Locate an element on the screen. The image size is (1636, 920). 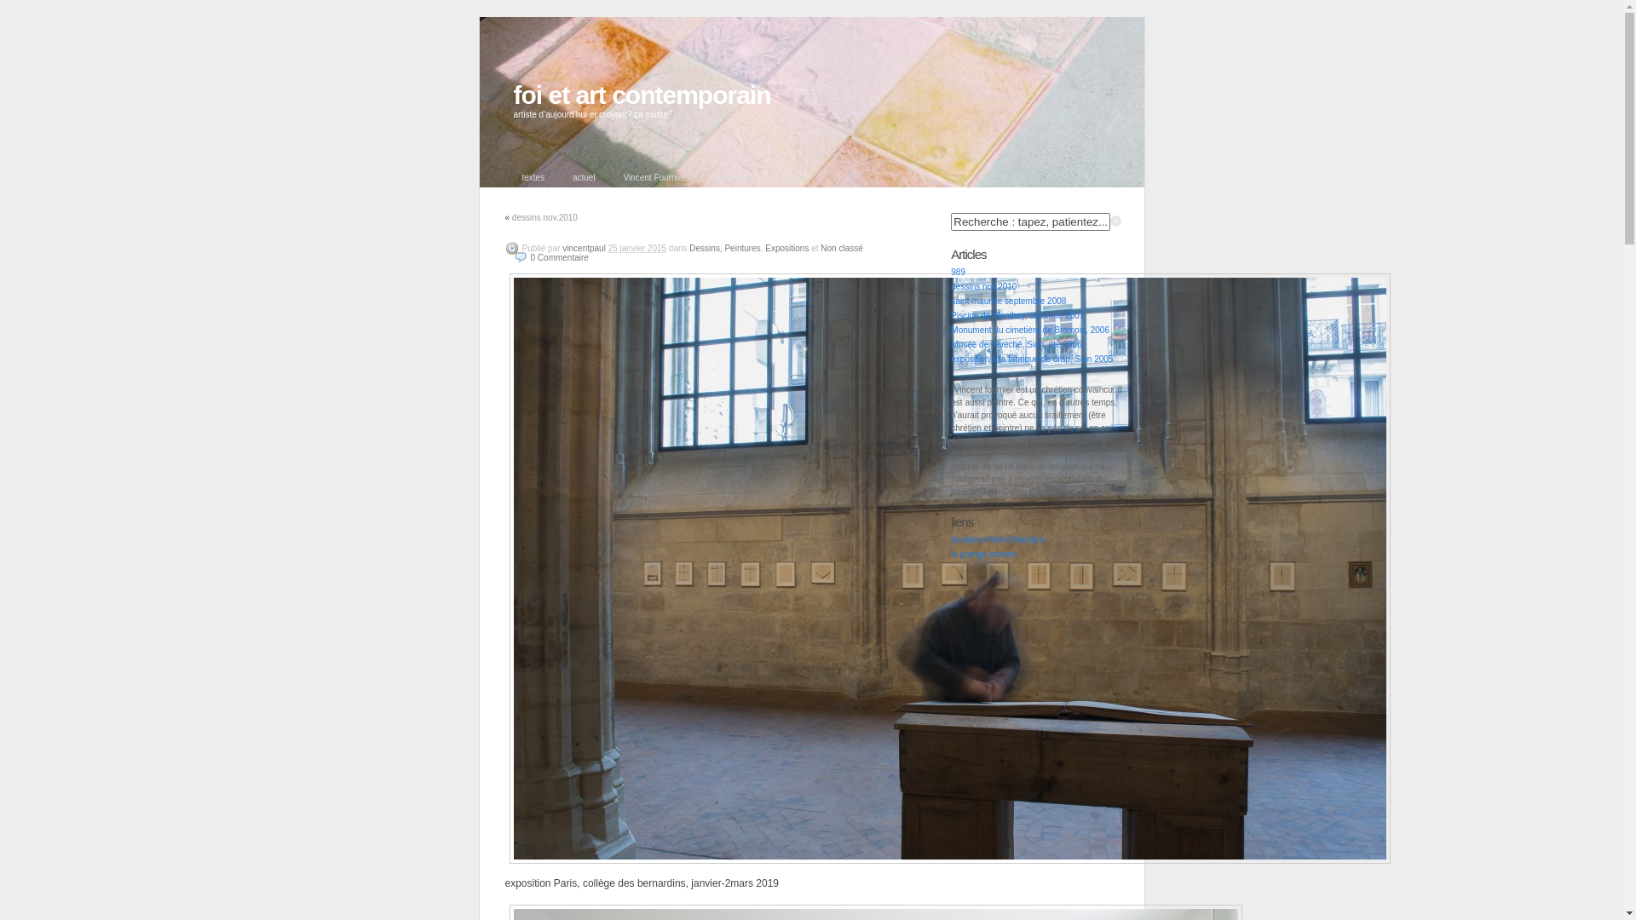
Vincent Fournier is located at coordinates (654, 178).